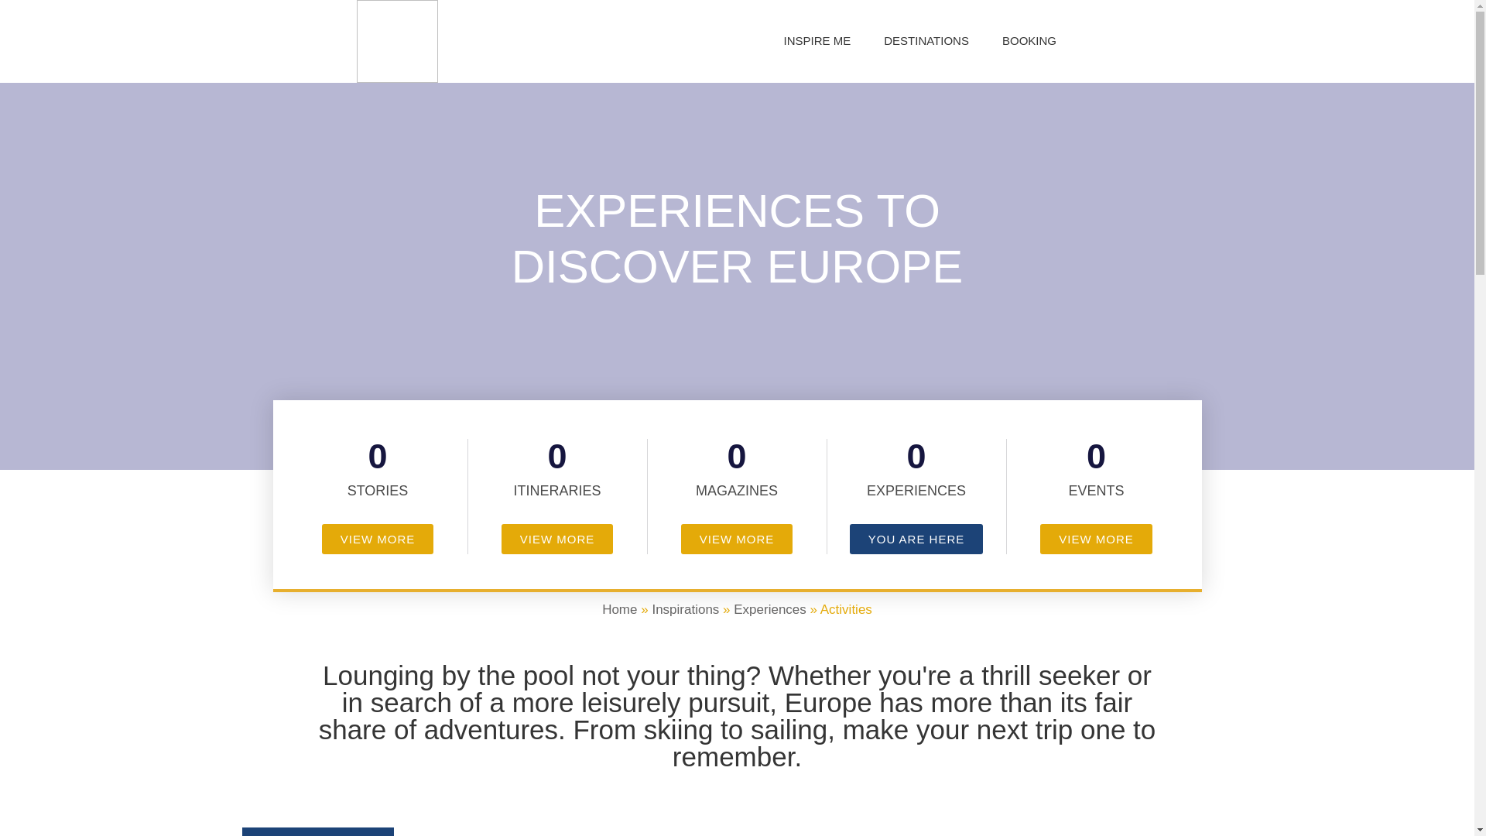 The width and height of the screenshot is (1486, 836). What do you see at coordinates (317, 831) in the screenshot?
I see `ATTRACTIONS` at bounding box center [317, 831].